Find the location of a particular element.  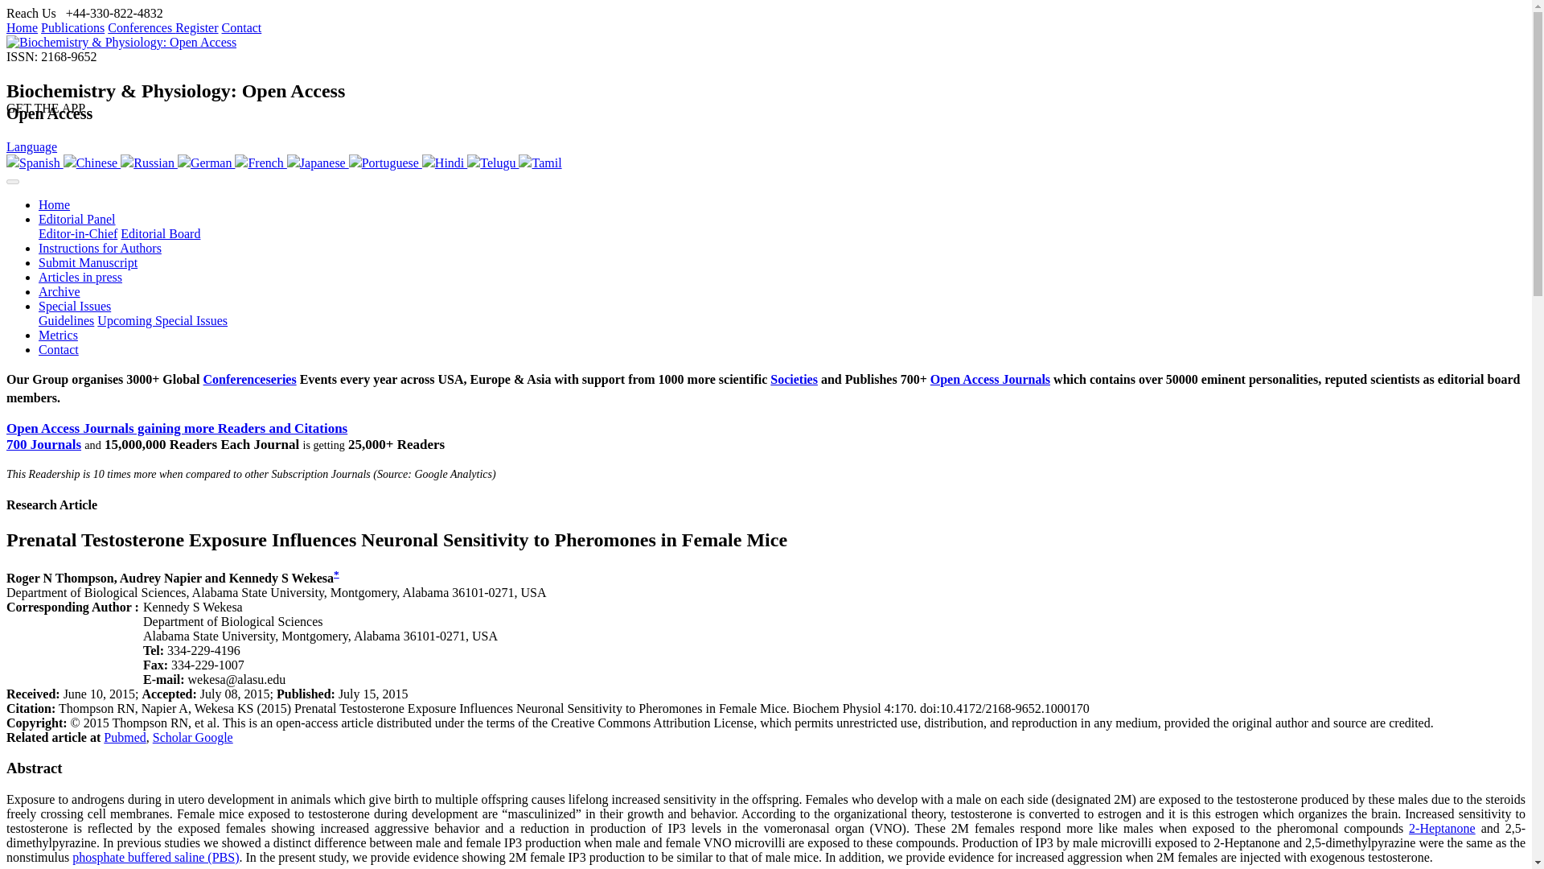

Register is located at coordinates (196, 27).